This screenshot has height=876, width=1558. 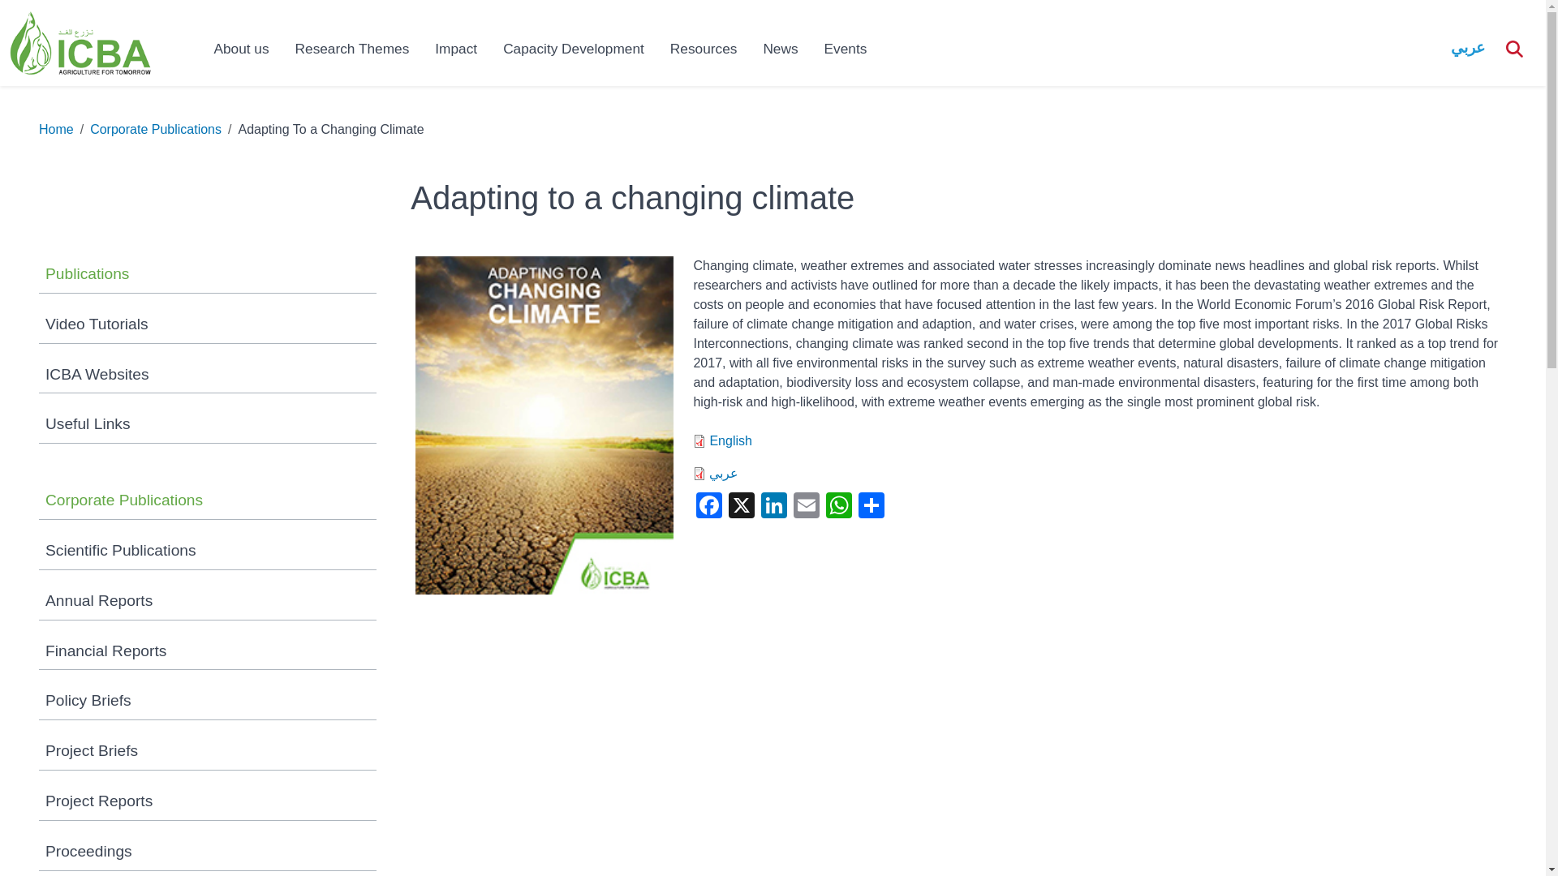 I want to click on Skip to main content, so click(x=65, y=89).